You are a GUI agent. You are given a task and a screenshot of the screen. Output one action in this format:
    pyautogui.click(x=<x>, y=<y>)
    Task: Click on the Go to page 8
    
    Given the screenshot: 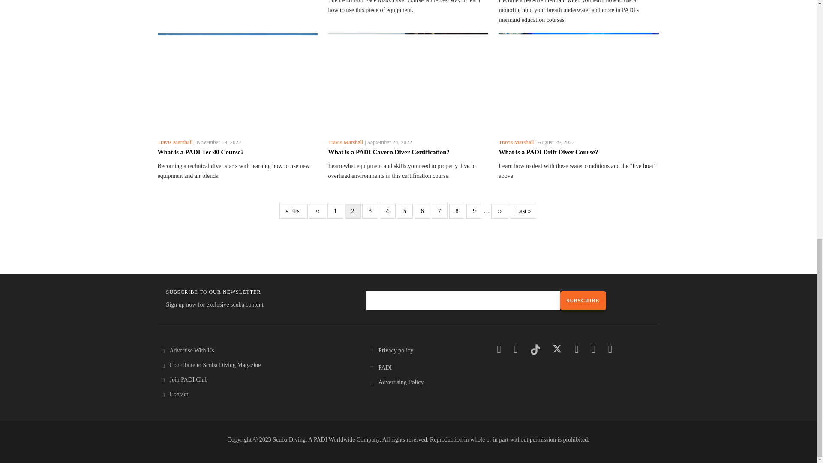 What is the action you would take?
    pyautogui.click(x=457, y=211)
    